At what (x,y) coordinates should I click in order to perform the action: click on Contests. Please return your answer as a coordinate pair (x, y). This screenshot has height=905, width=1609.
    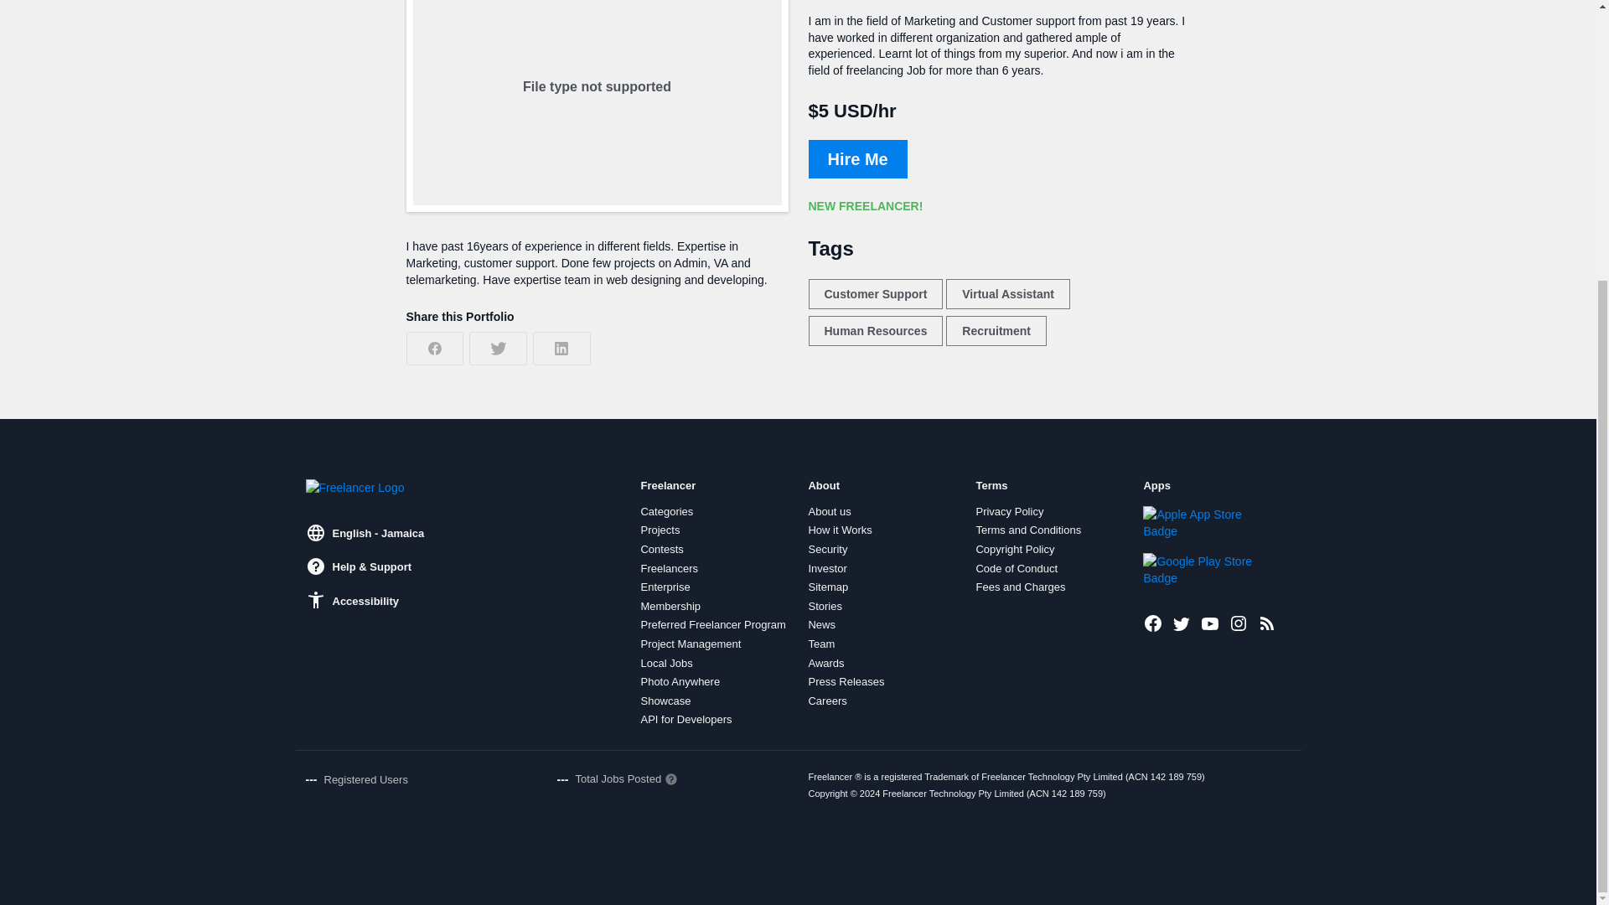
    Looking at the image, I should click on (661, 550).